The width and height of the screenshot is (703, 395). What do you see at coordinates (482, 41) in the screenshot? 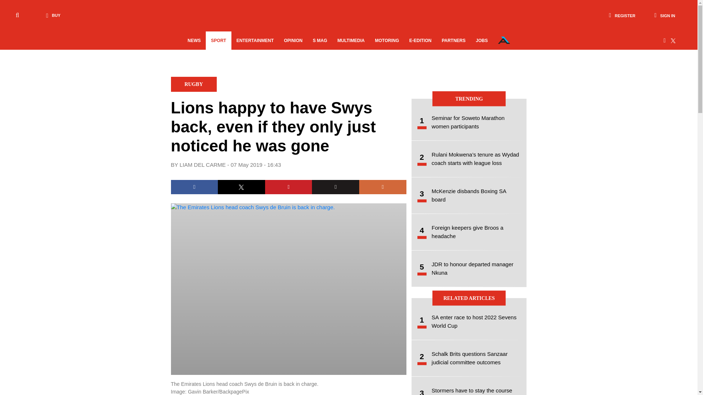
I see `JOBS` at bounding box center [482, 41].